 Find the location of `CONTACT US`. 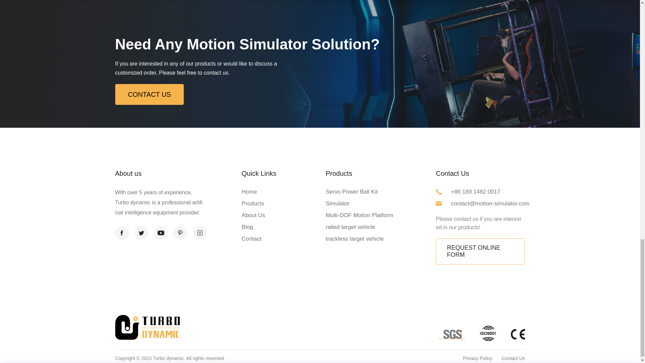

CONTACT US is located at coordinates (149, 94).